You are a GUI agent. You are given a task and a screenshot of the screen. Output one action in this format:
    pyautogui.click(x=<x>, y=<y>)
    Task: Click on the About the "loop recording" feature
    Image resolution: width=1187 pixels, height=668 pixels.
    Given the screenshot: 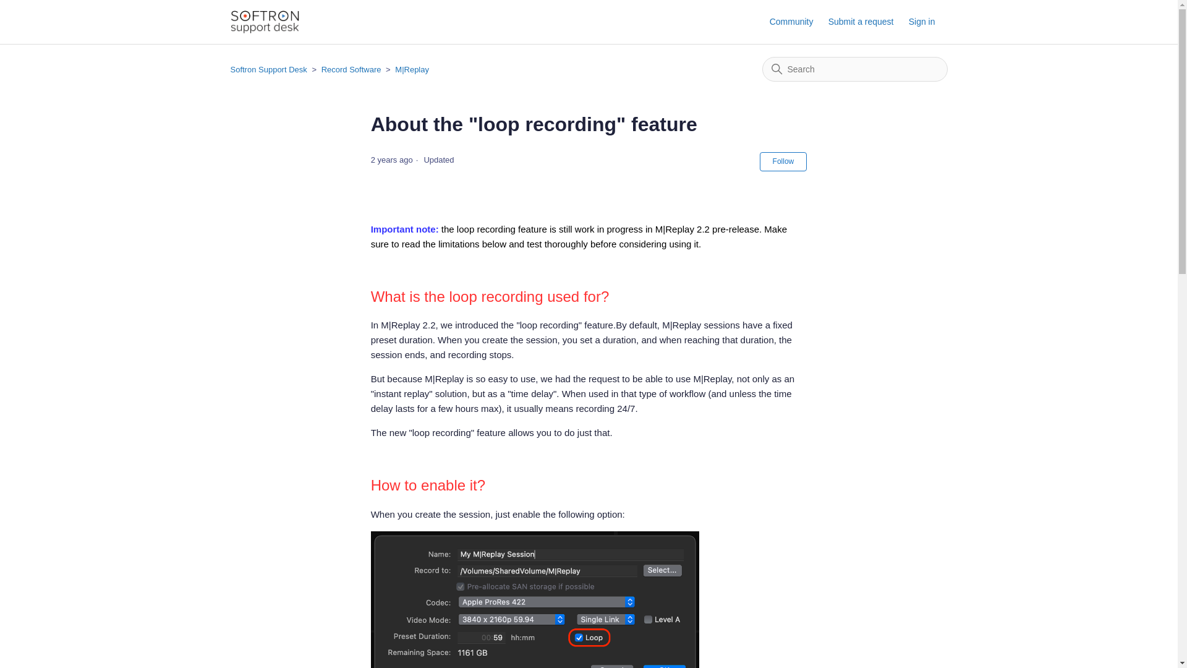 What is the action you would take?
    pyautogui.click(x=589, y=124)
    